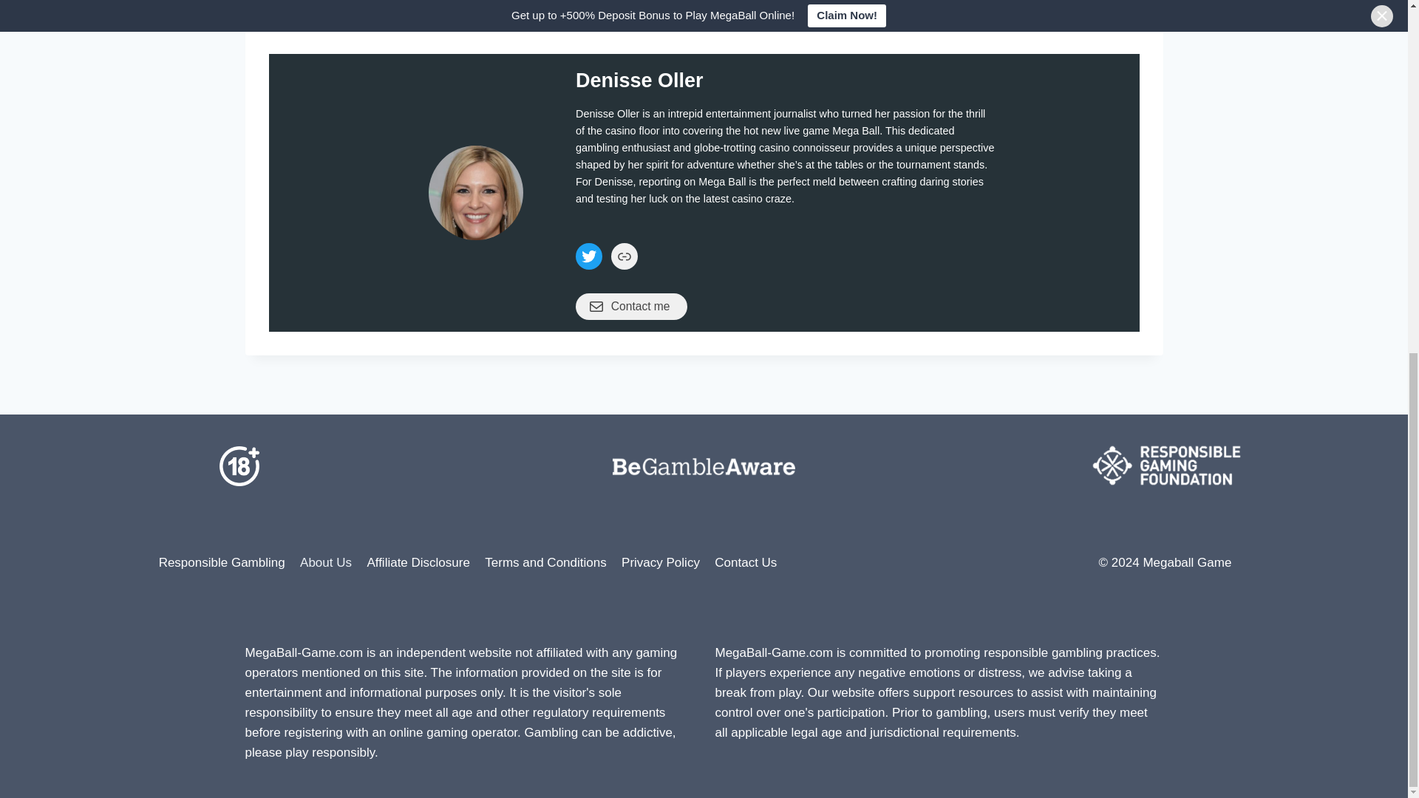  I want to click on Link, so click(624, 256).